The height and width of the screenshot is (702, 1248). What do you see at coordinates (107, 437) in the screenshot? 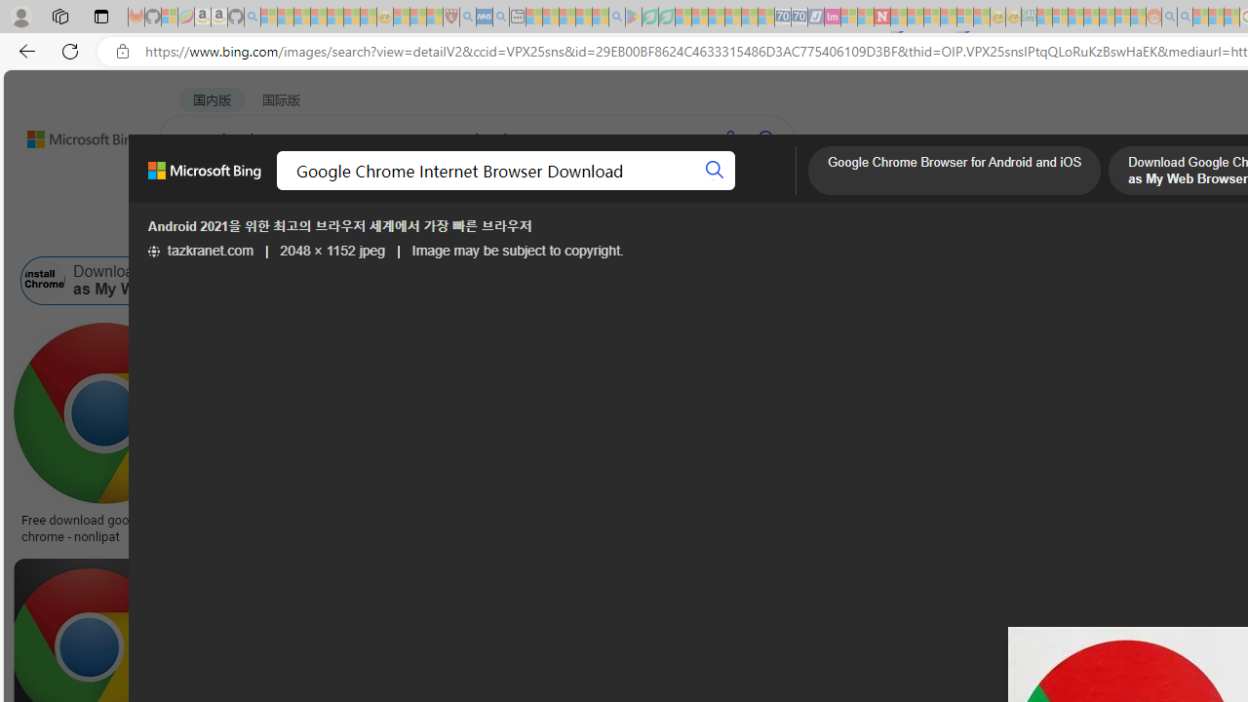
I see `Free download google chrome - nonlipatSave` at bounding box center [107, 437].